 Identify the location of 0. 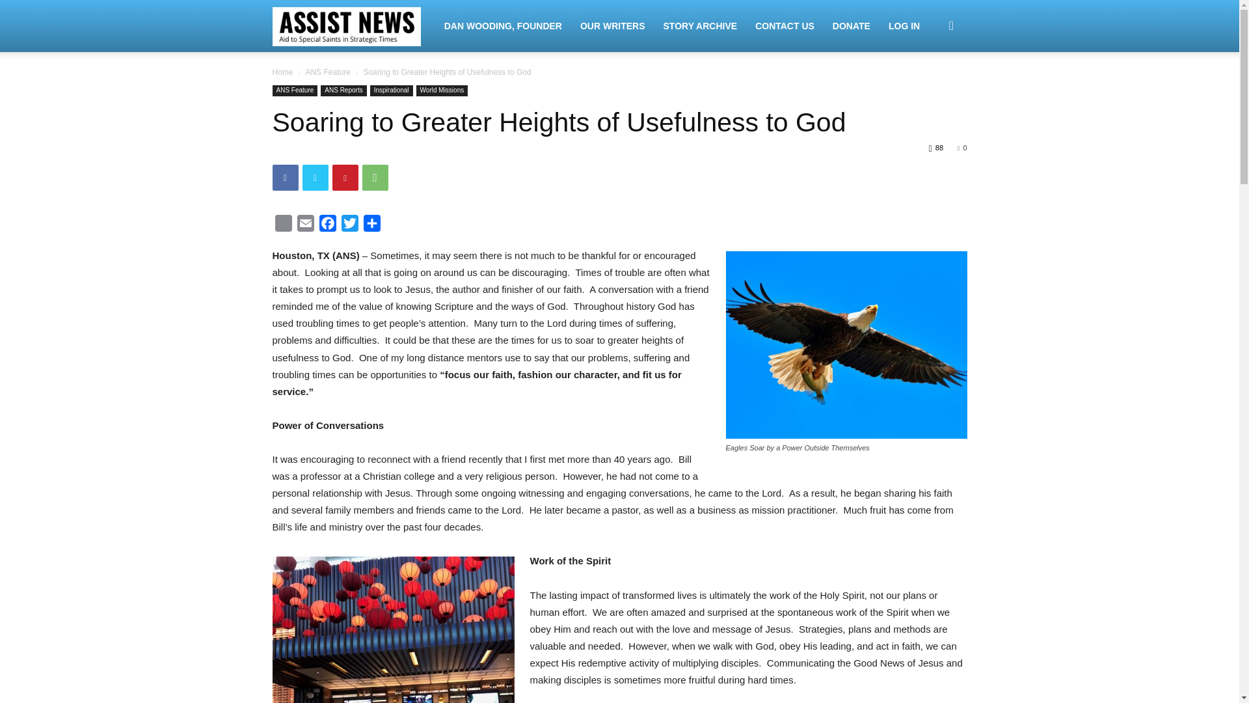
(962, 148).